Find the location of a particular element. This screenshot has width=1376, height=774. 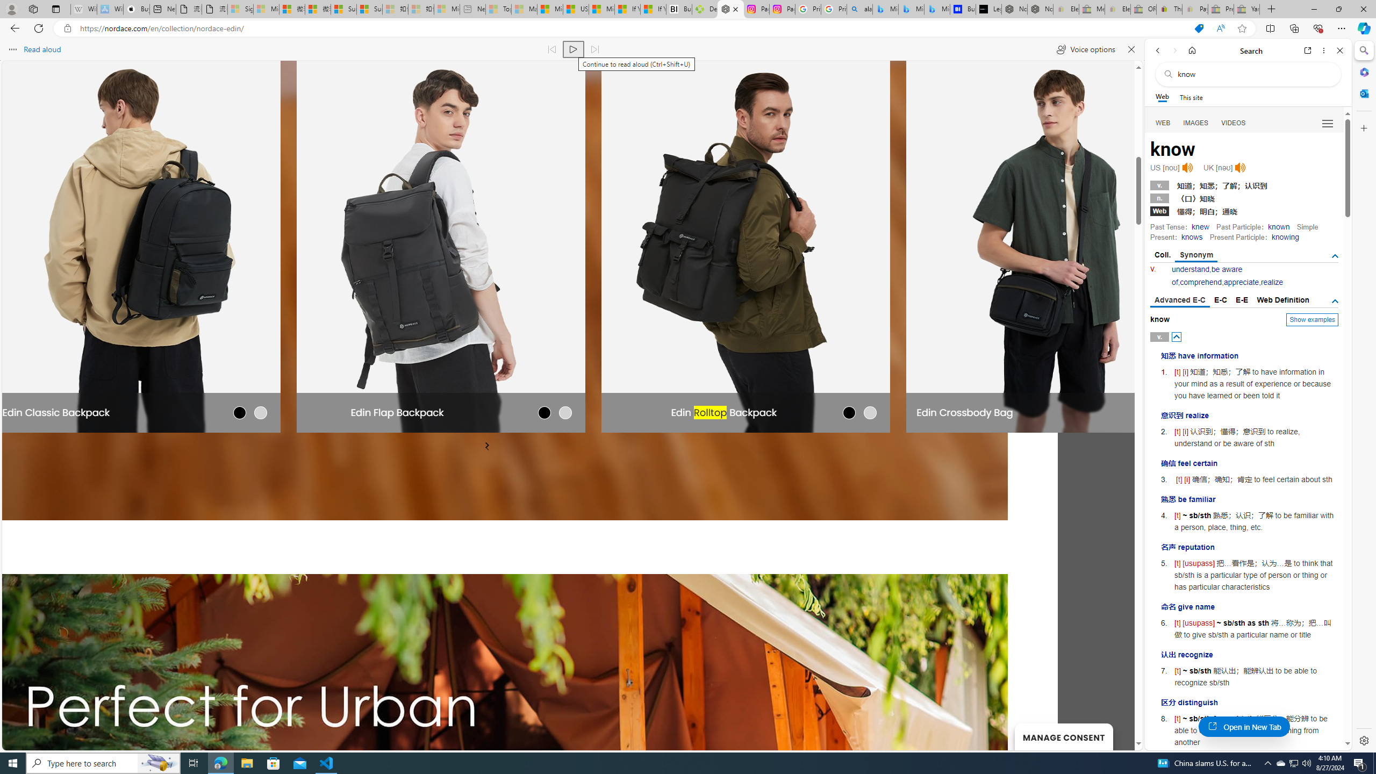

Personal Profile is located at coordinates (11, 9).